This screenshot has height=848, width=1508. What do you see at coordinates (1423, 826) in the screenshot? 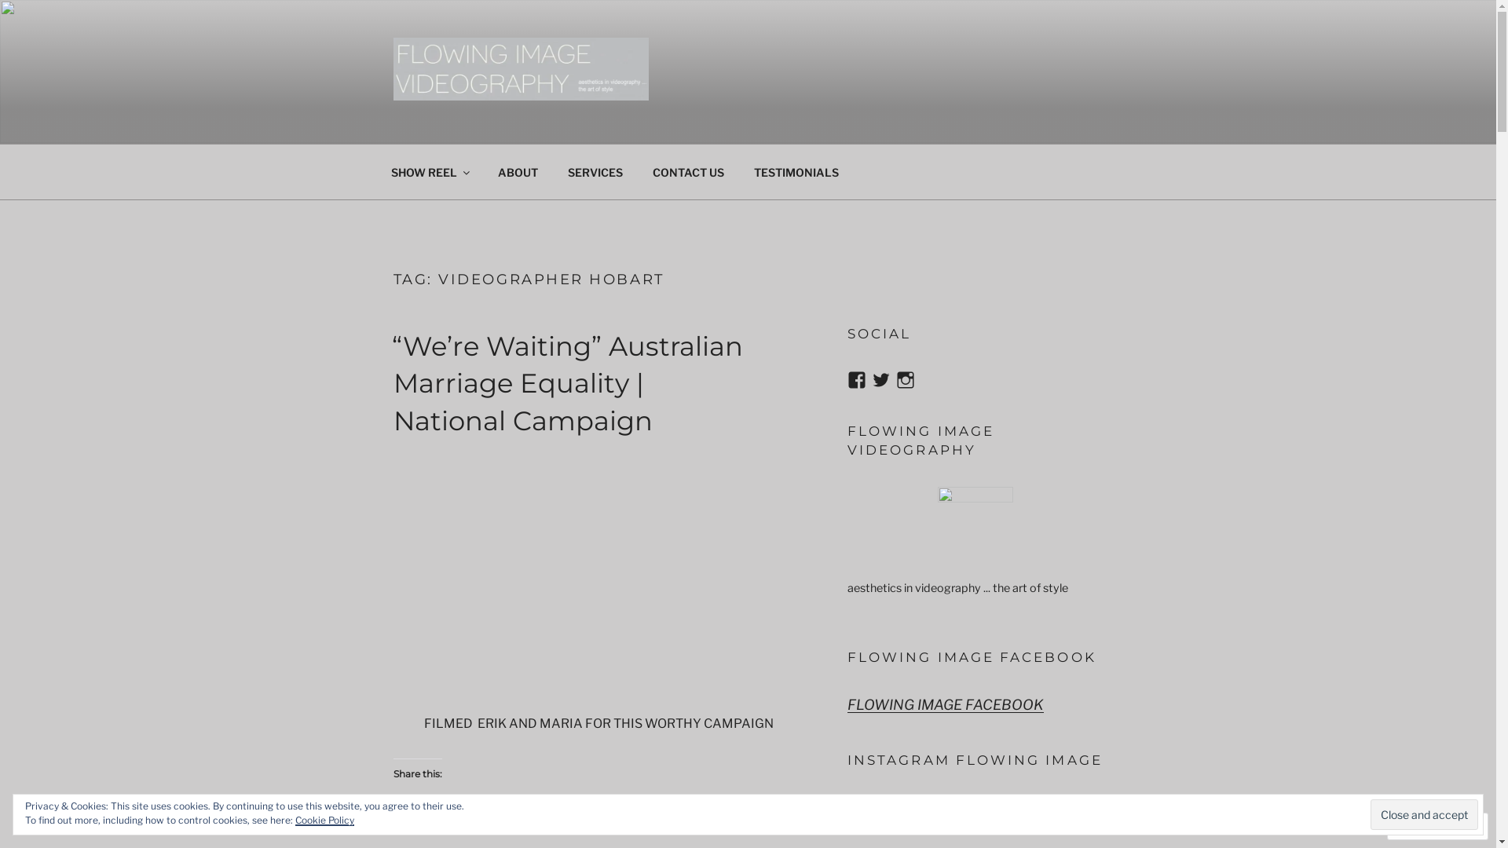
I see `Follow` at bounding box center [1423, 826].